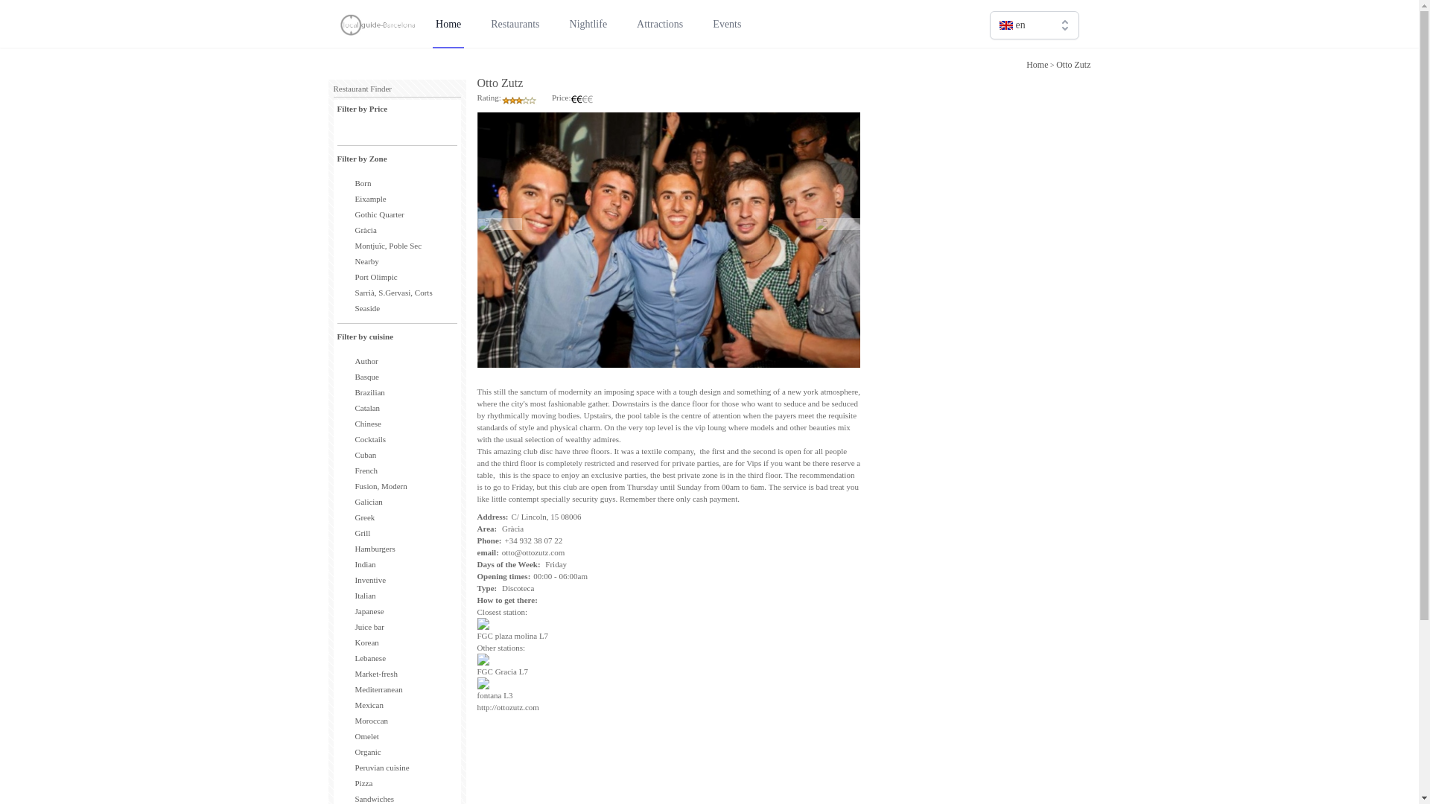 This screenshot has width=1430, height=804. What do you see at coordinates (370, 199) in the screenshot?
I see `Eixample` at bounding box center [370, 199].